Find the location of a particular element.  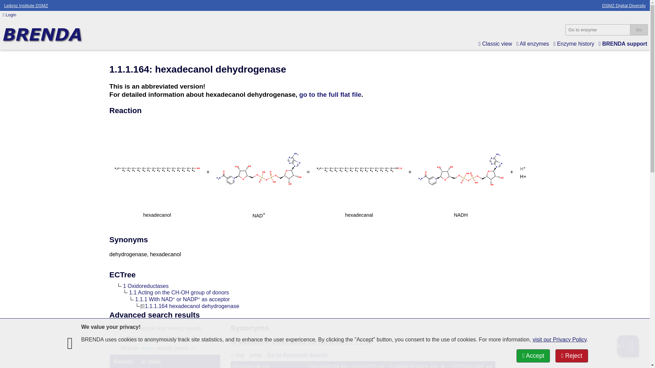

1 is located at coordinates (114, 337).